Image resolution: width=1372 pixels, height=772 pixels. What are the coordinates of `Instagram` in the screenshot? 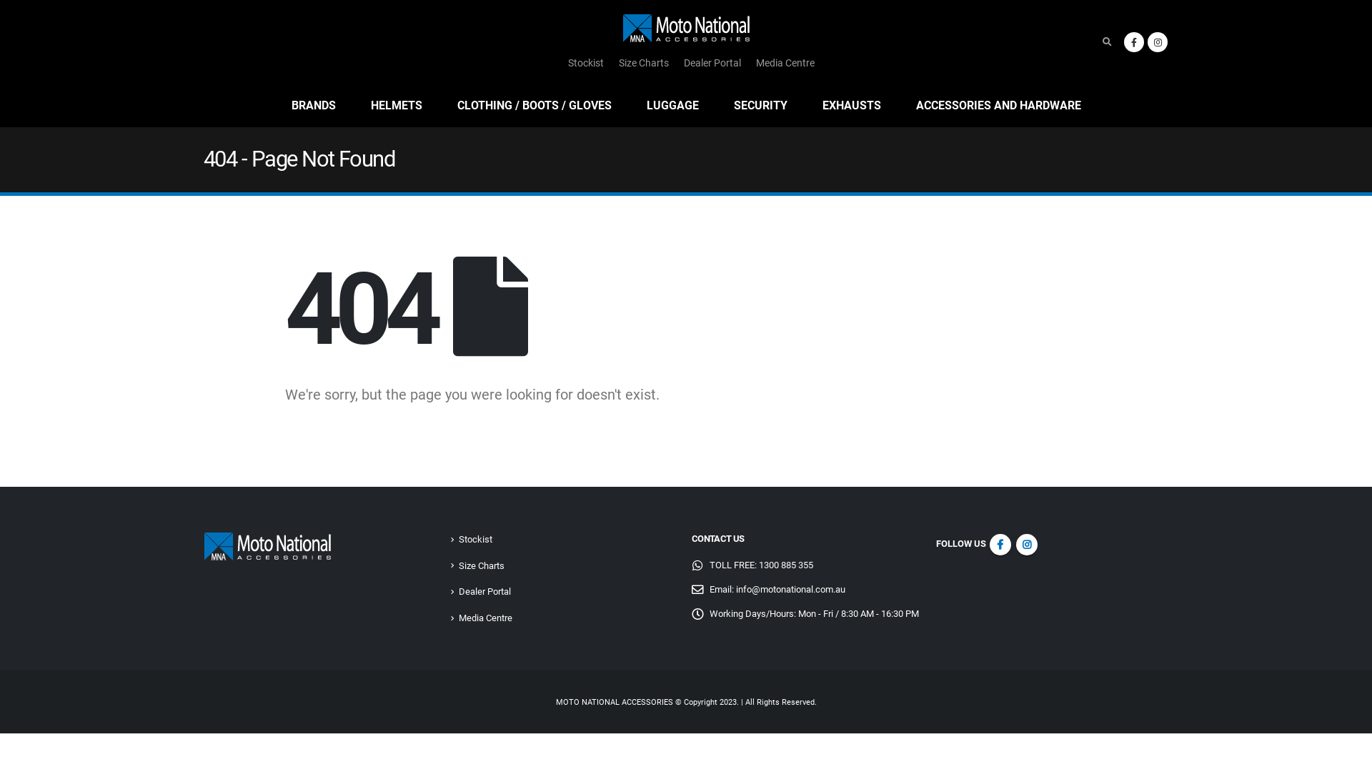 It's located at (1027, 545).